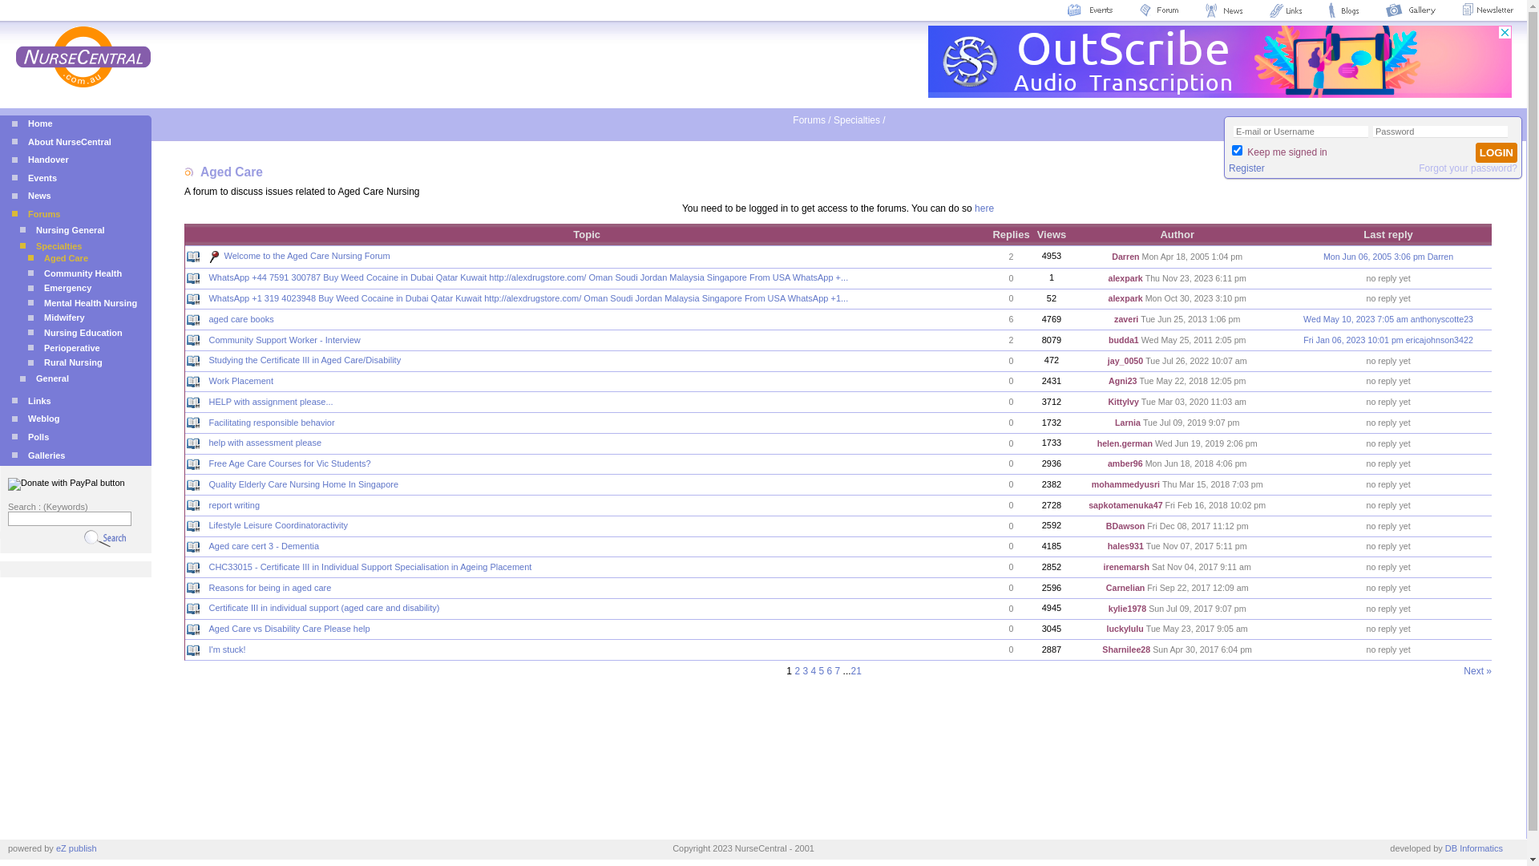 The width and height of the screenshot is (1539, 866). Describe the element at coordinates (813, 671) in the screenshot. I see `4` at that location.